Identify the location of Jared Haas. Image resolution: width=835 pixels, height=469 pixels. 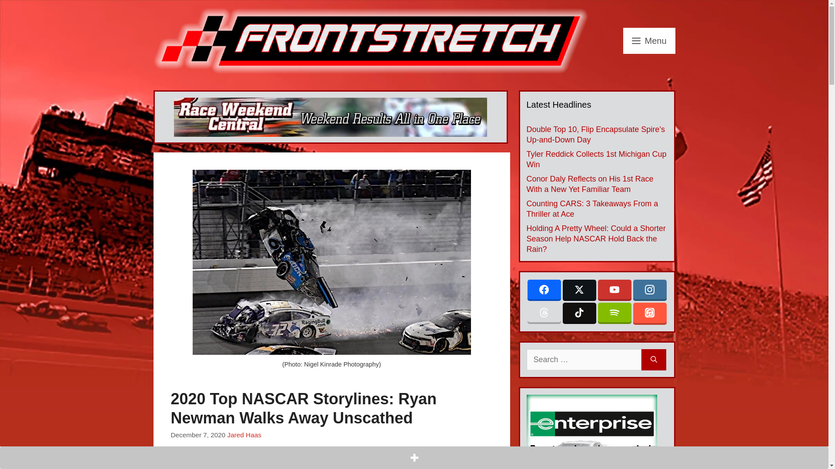
(244, 434).